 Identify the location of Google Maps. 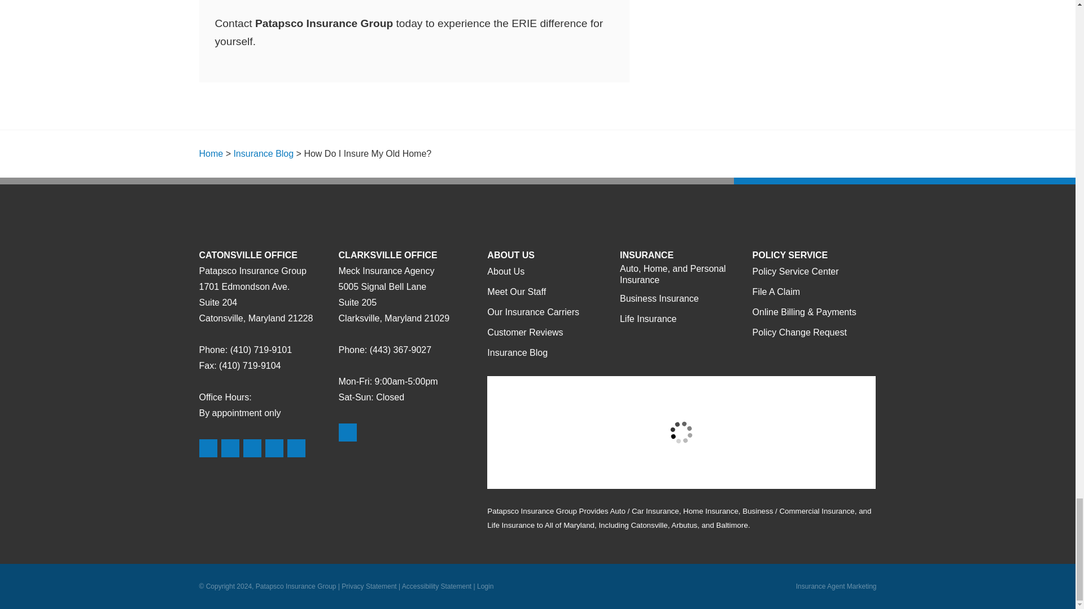
(208, 448).